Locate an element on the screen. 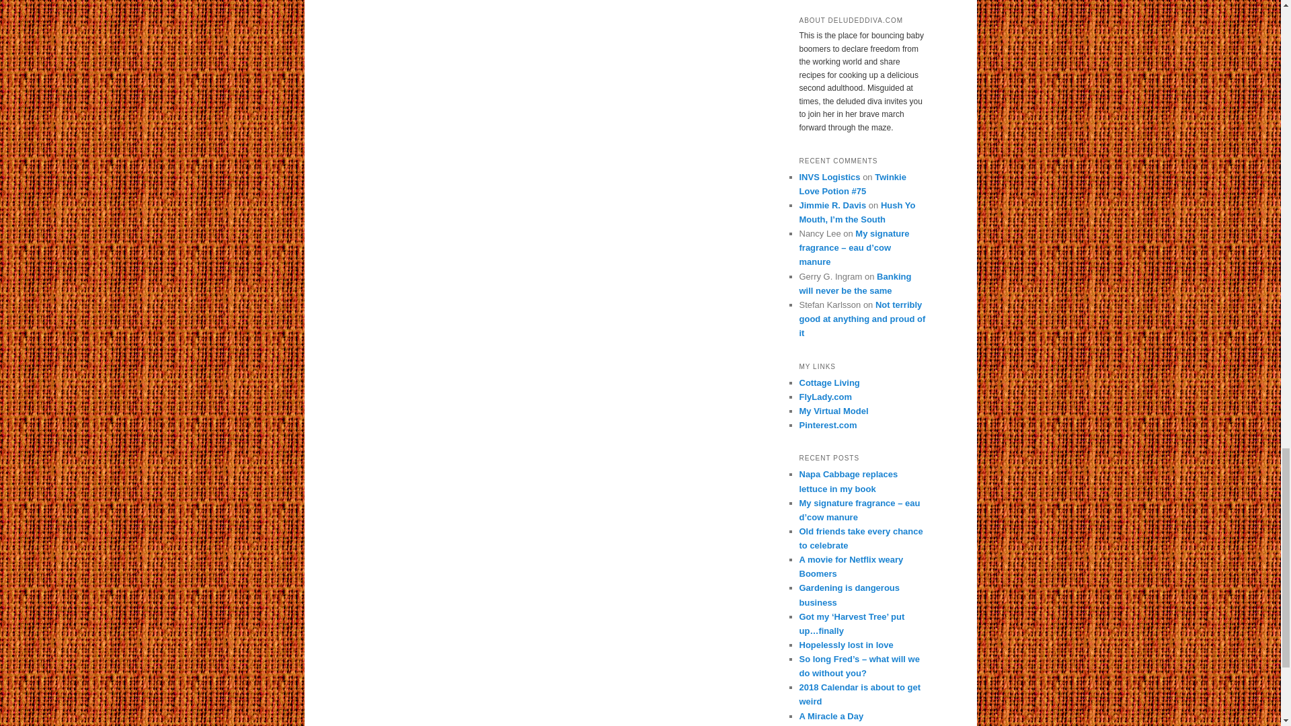  Cooking and housekeeping is located at coordinates (826, 397).